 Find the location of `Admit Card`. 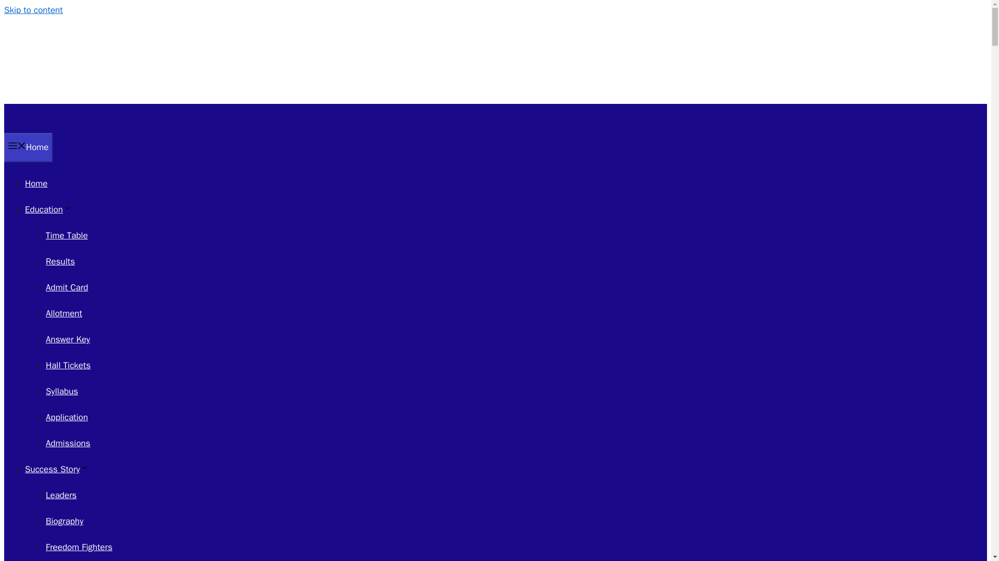

Admit Card is located at coordinates (67, 287).